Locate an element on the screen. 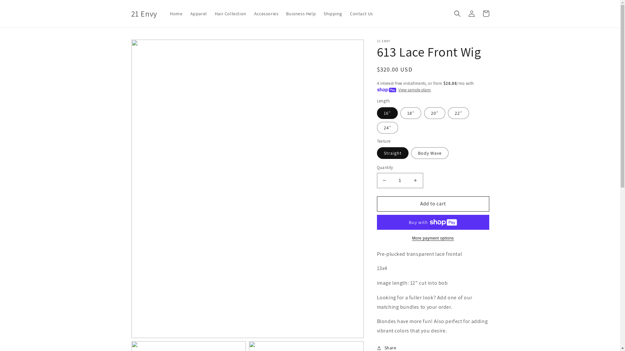  21 Envy is located at coordinates (144, 14).